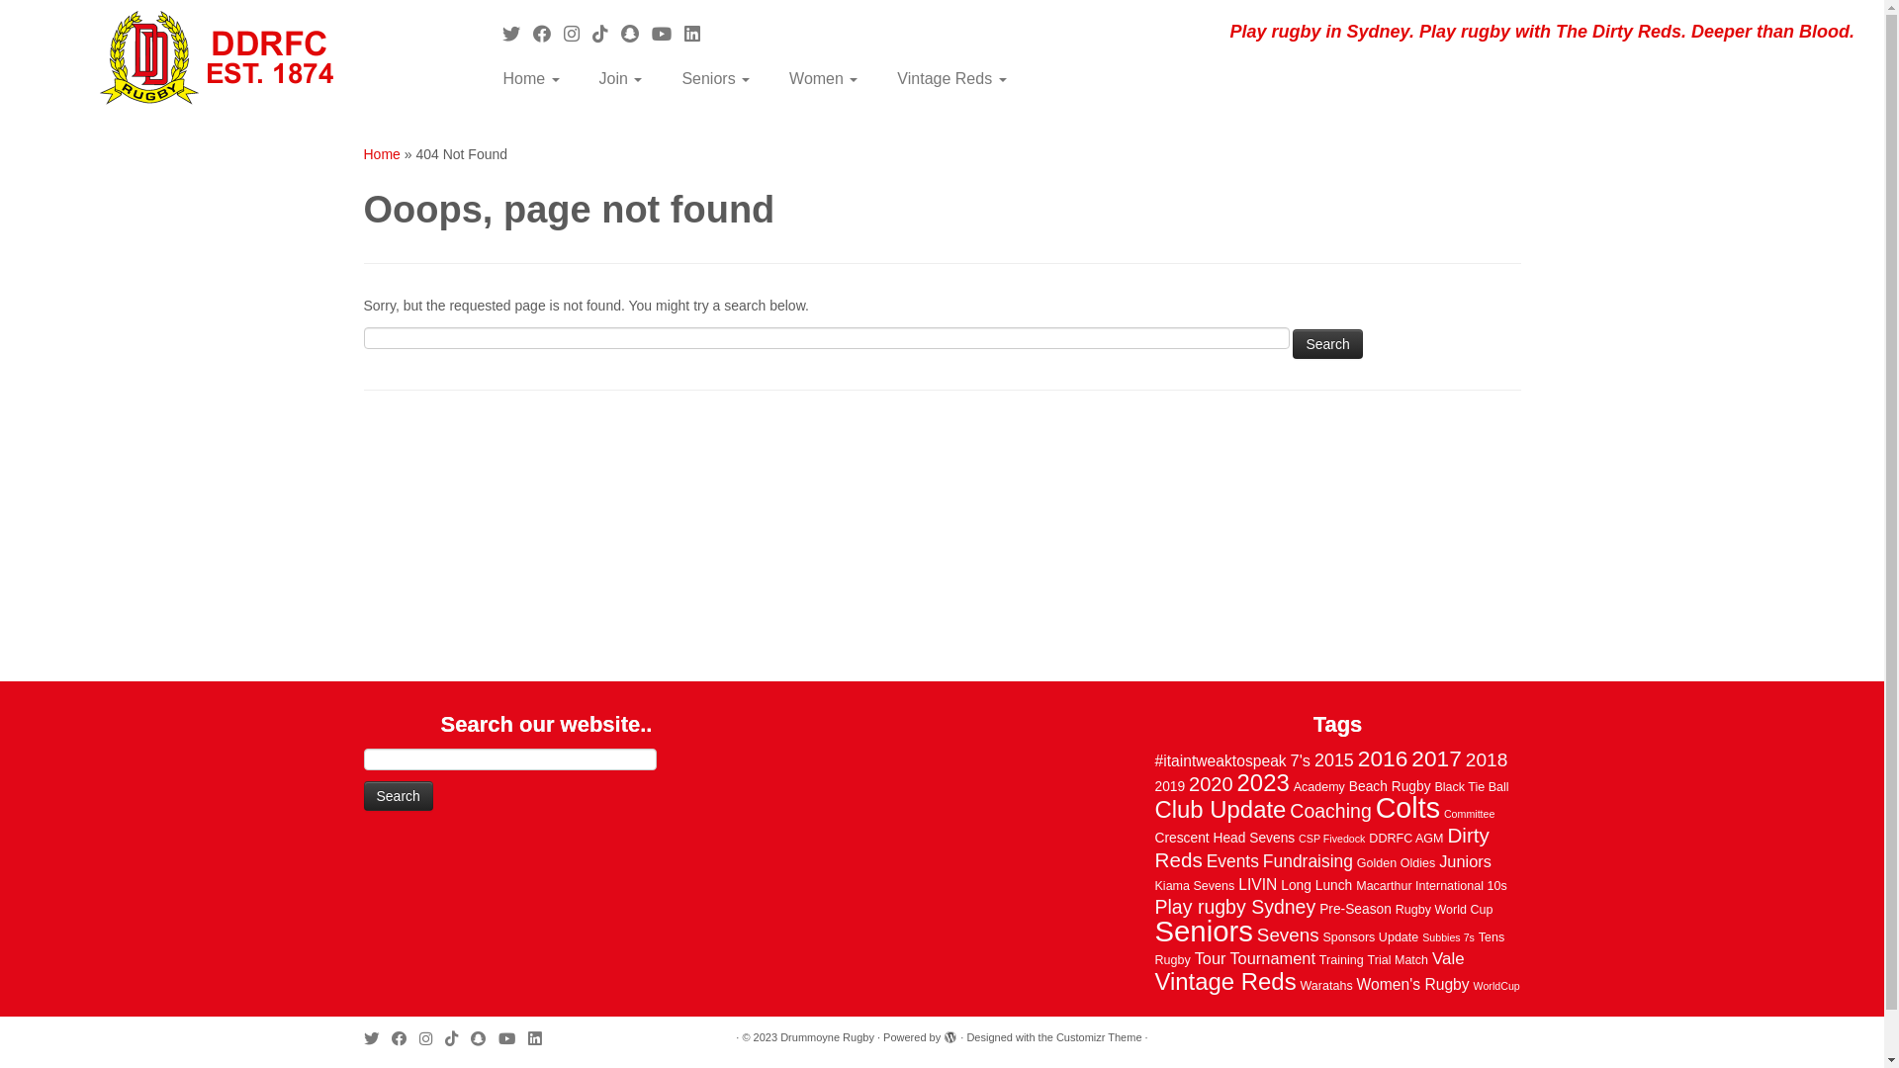  Describe the element at coordinates (621, 79) in the screenshot. I see `Join` at that location.